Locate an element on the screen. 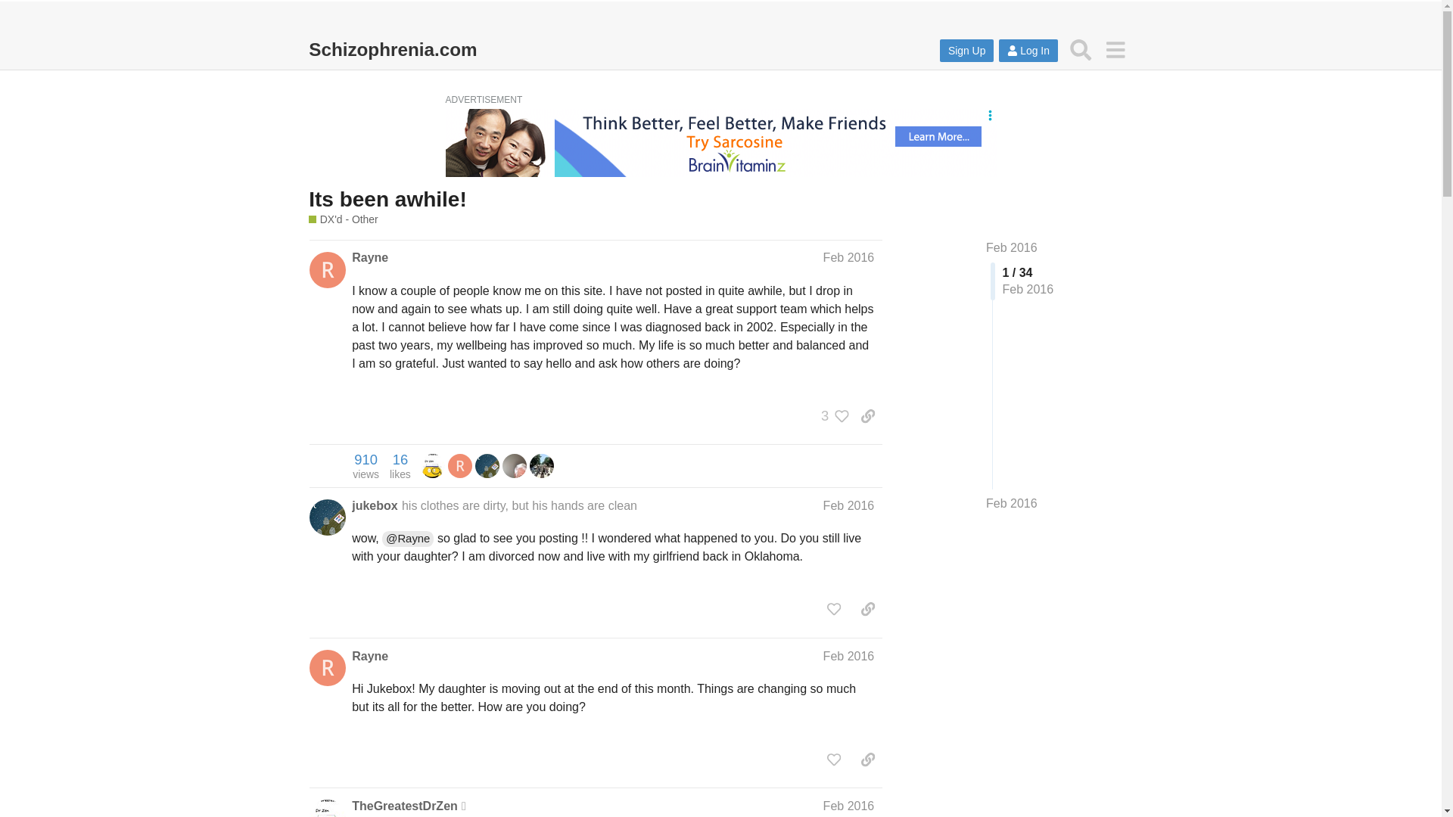 This screenshot has width=1453, height=817. jukebox is located at coordinates (487, 464).